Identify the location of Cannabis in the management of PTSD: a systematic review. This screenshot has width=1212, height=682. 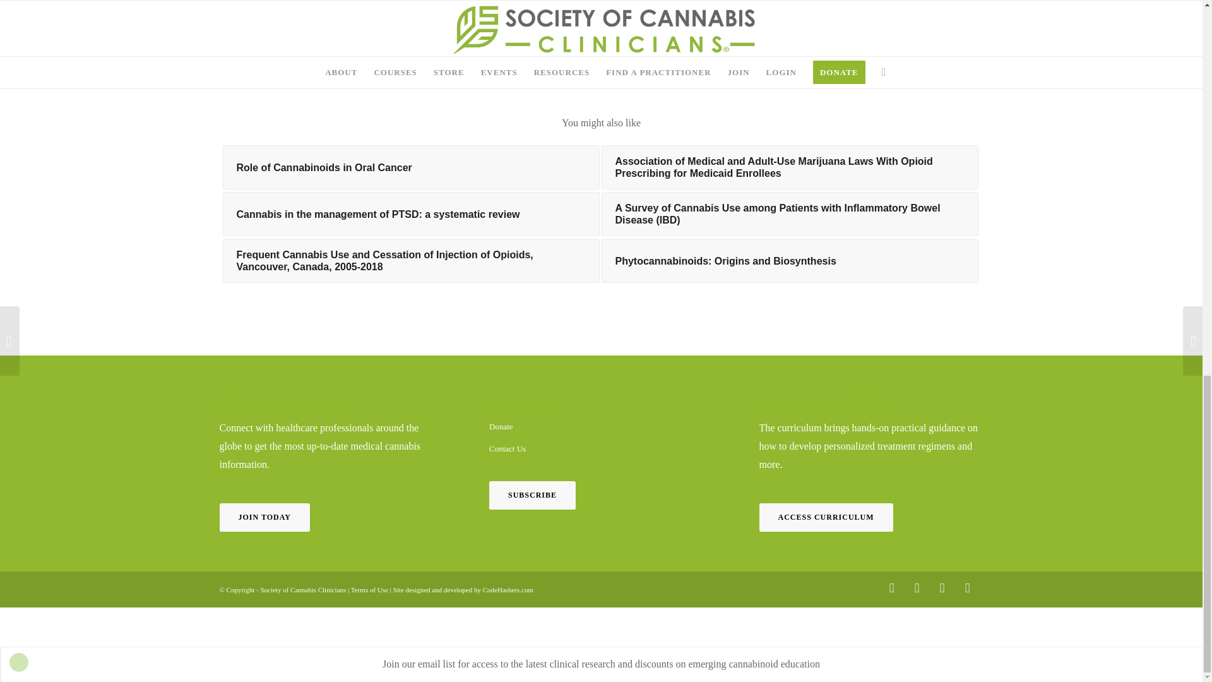
(410, 213).